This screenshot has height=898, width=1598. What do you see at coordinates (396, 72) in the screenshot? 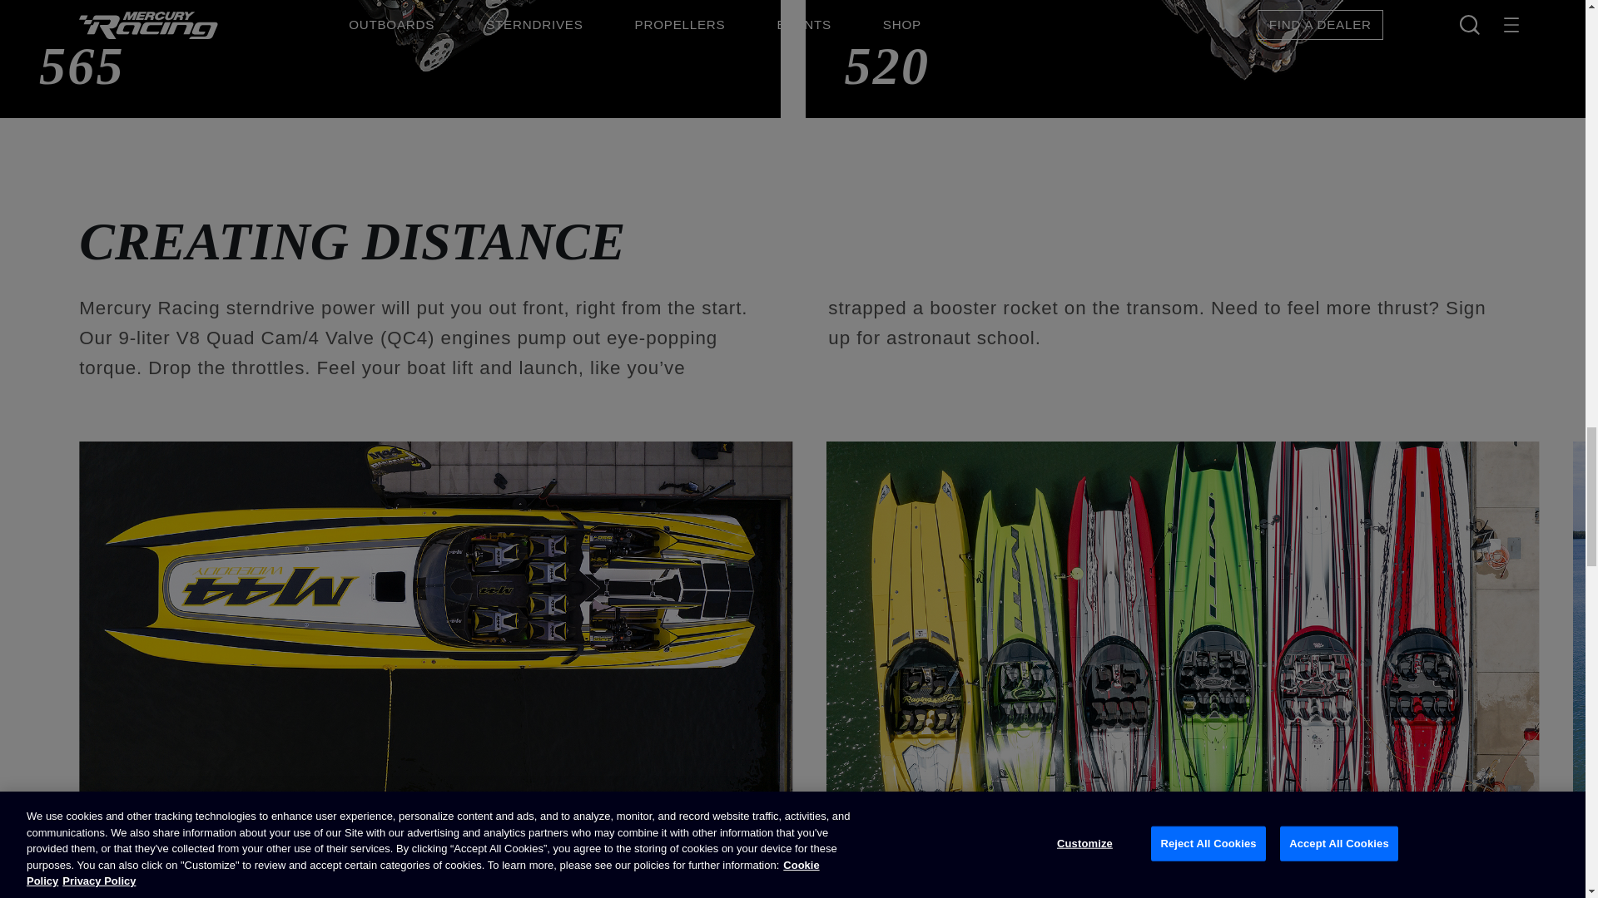
I see `565` at bounding box center [396, 72].